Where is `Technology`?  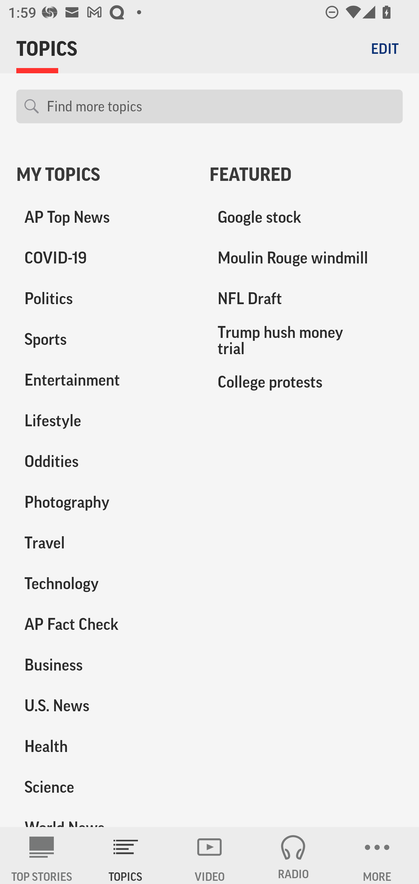
Technology is located at coordinates (105, 583).